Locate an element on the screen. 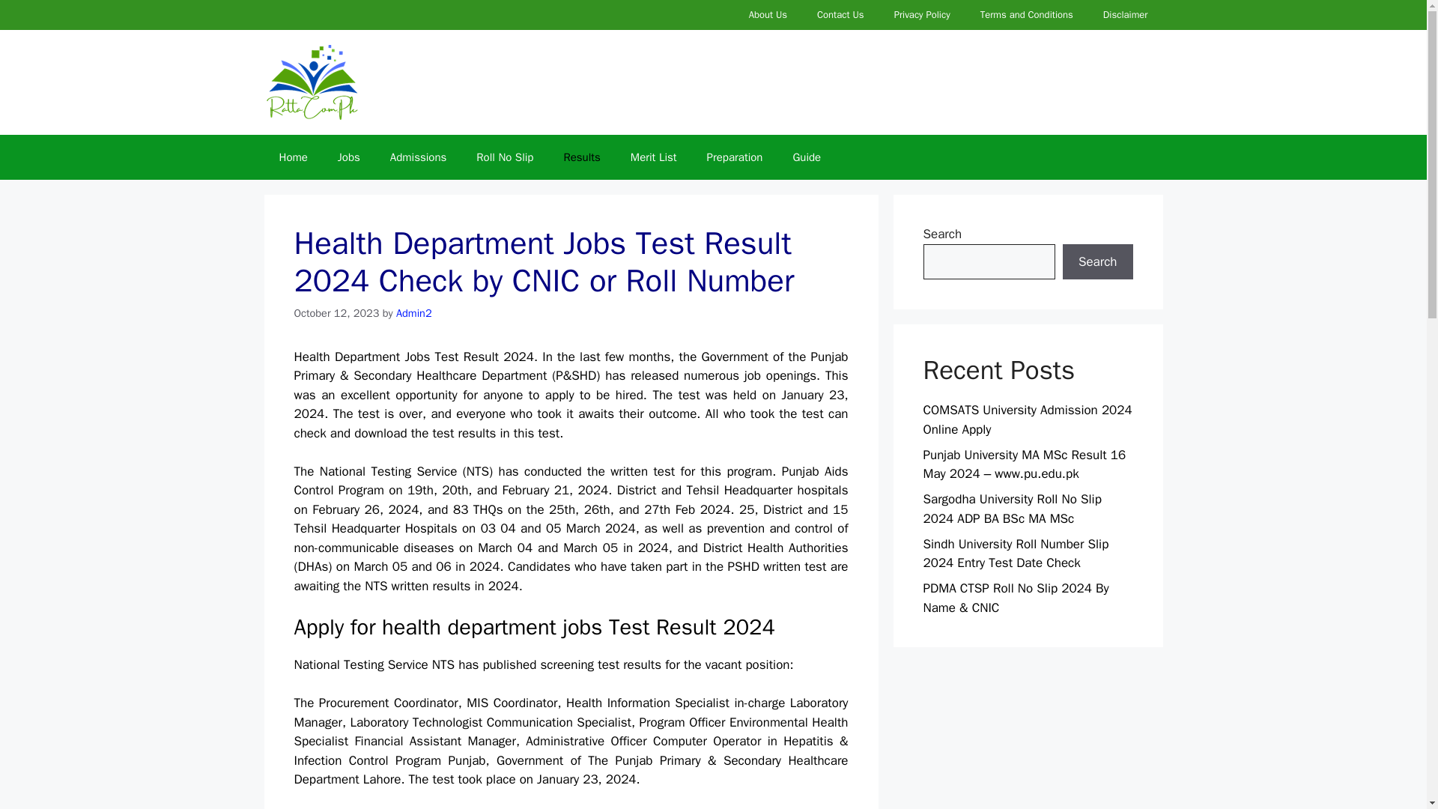  Search is located at coordinates (1097, 262).